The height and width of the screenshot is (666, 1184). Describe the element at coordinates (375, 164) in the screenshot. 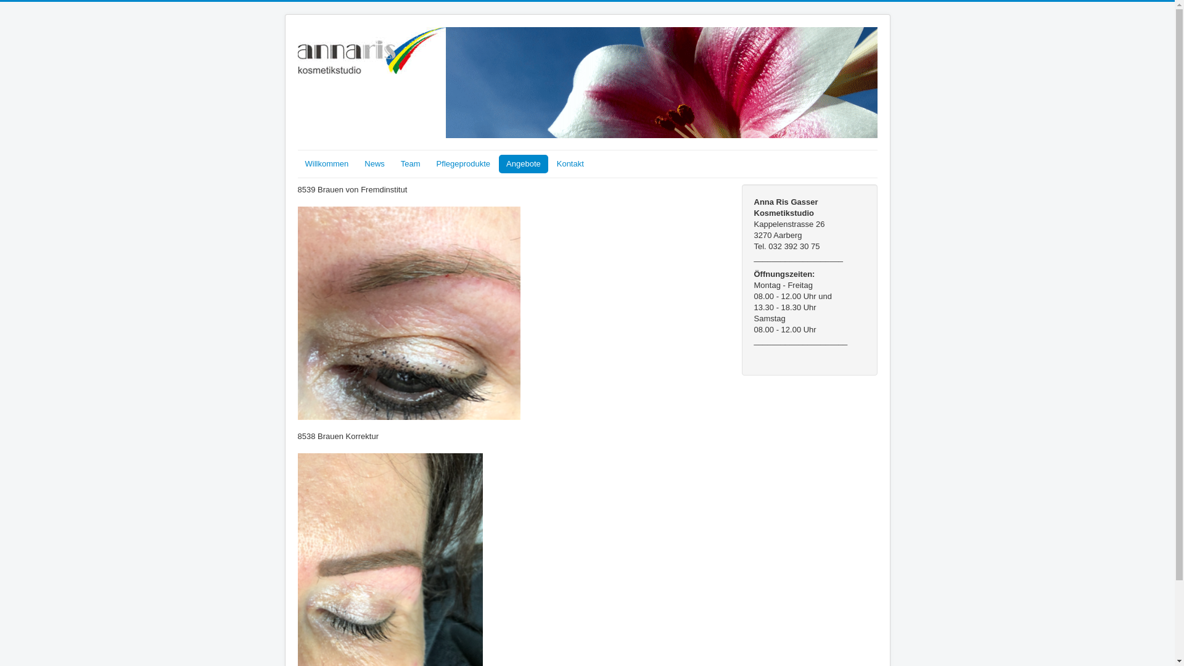

I see `News` at that location.